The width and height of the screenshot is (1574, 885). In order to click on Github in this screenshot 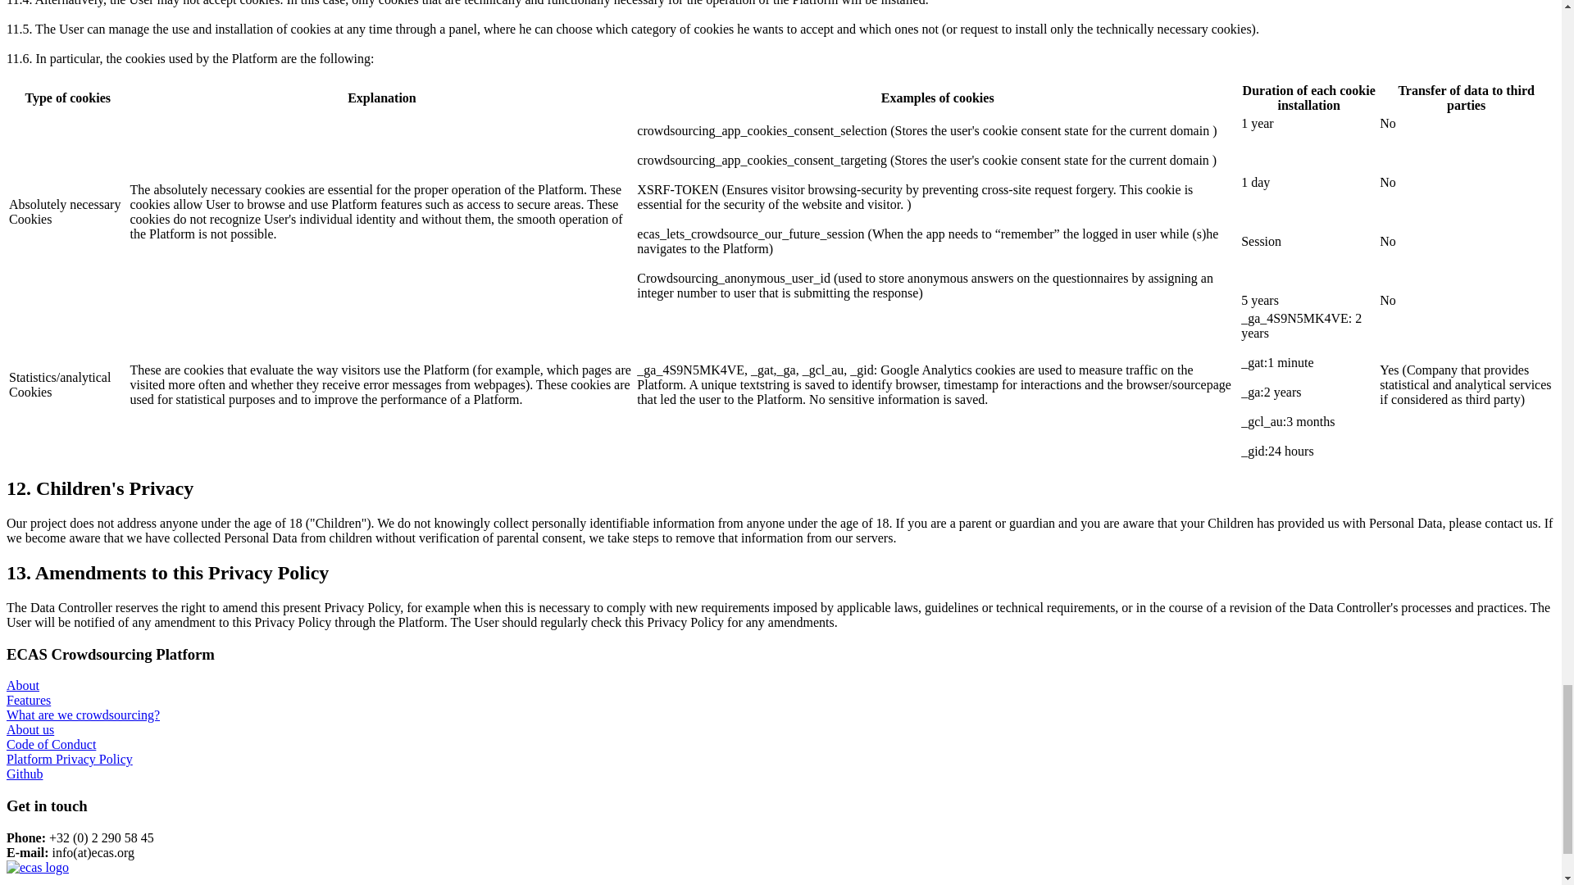, I will do `click(24, 774)`.